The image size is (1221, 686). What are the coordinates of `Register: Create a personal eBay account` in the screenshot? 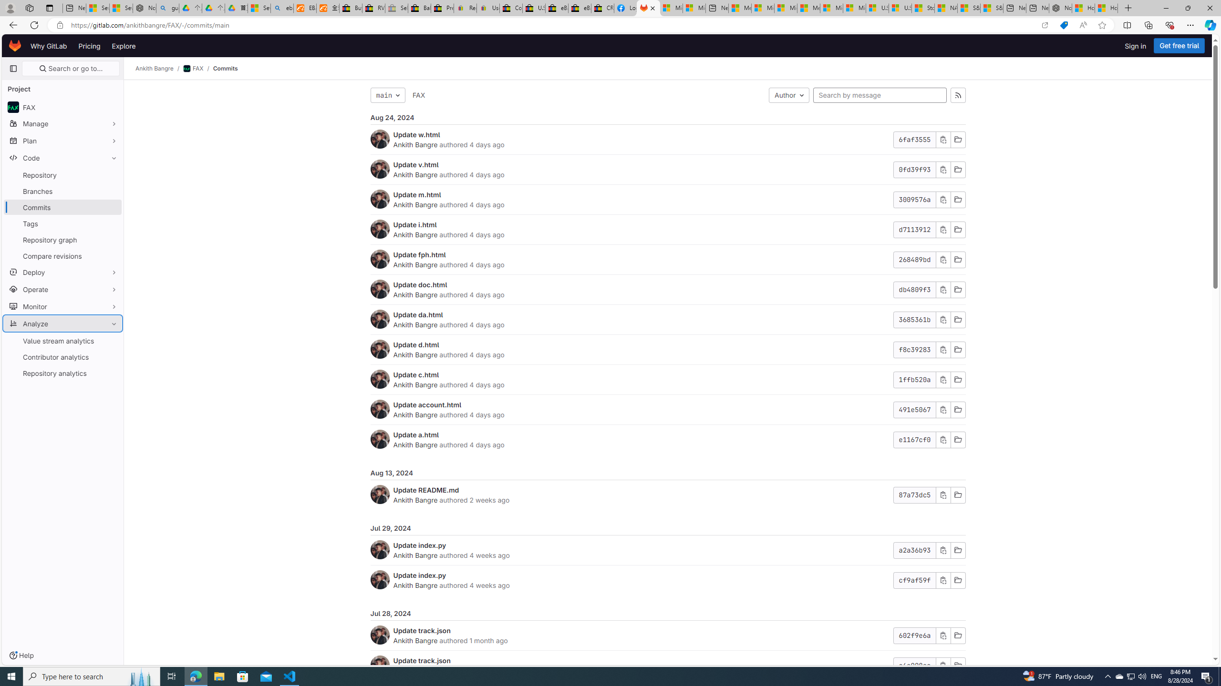 It's located at (465, 8).